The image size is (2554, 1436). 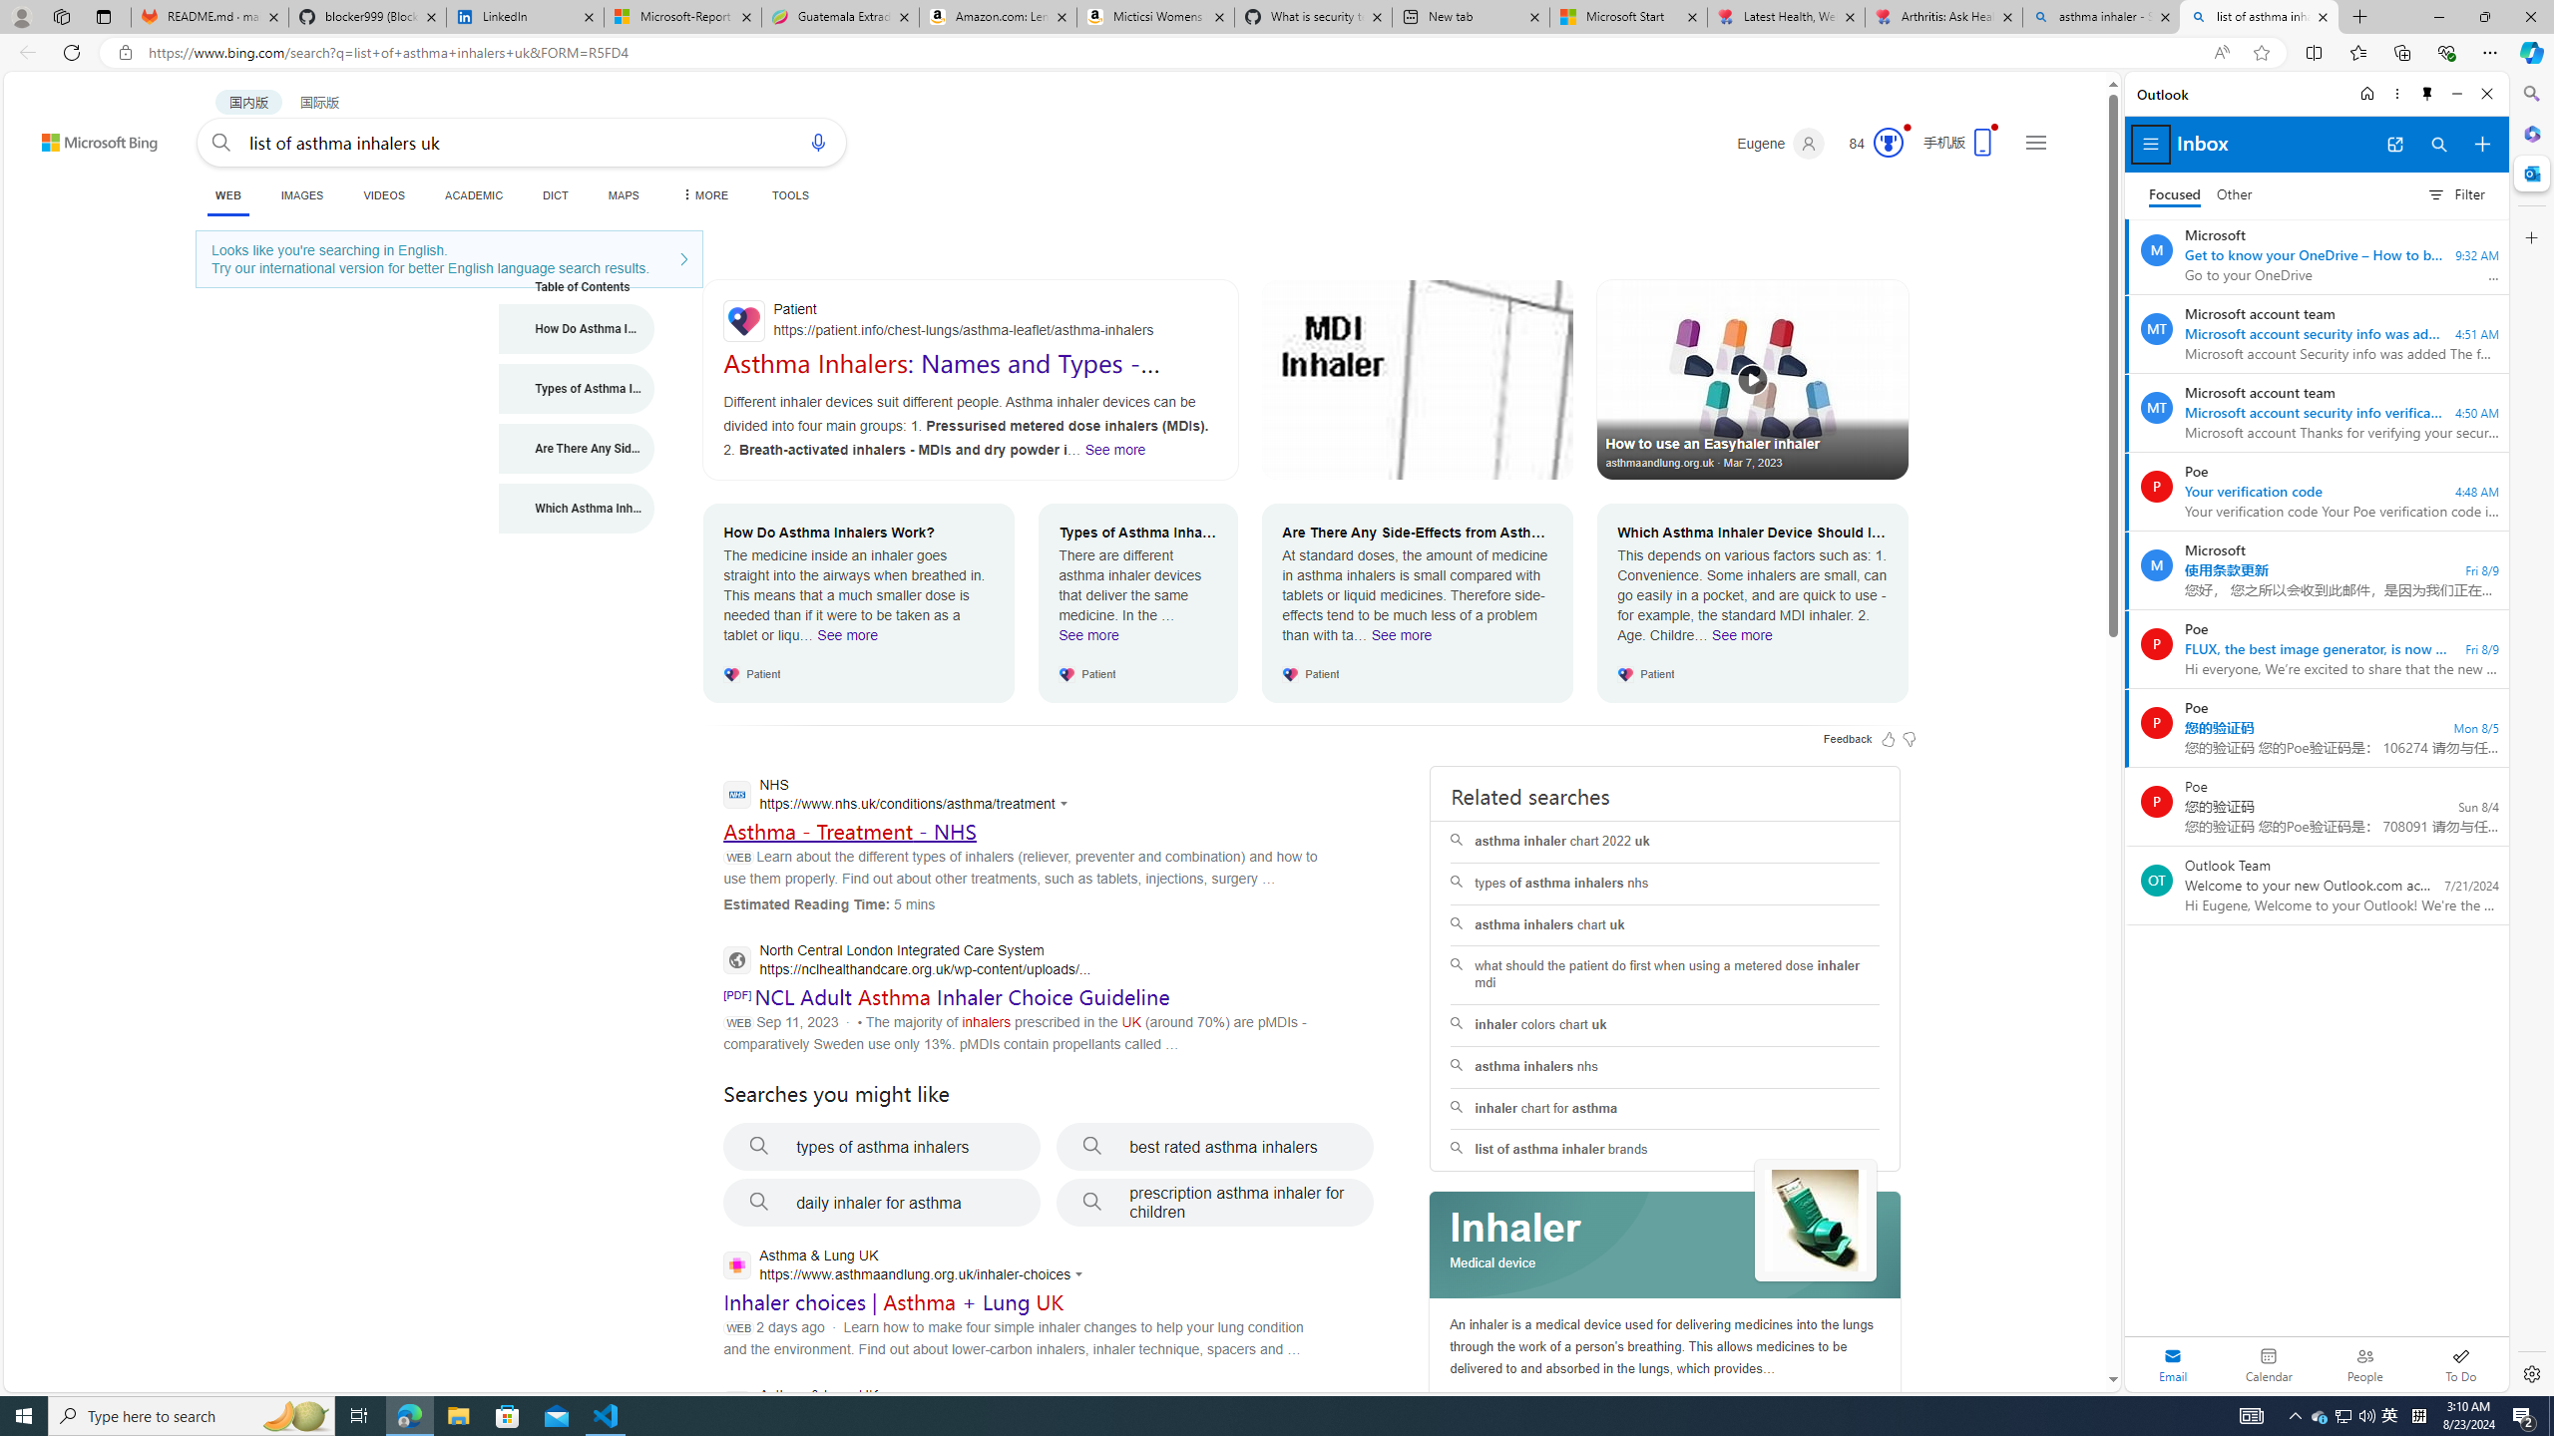 What do you see at coordinates (2151, 145) in the screenshot?
I see `Folder navigation` at bounding box center [2151, 145].